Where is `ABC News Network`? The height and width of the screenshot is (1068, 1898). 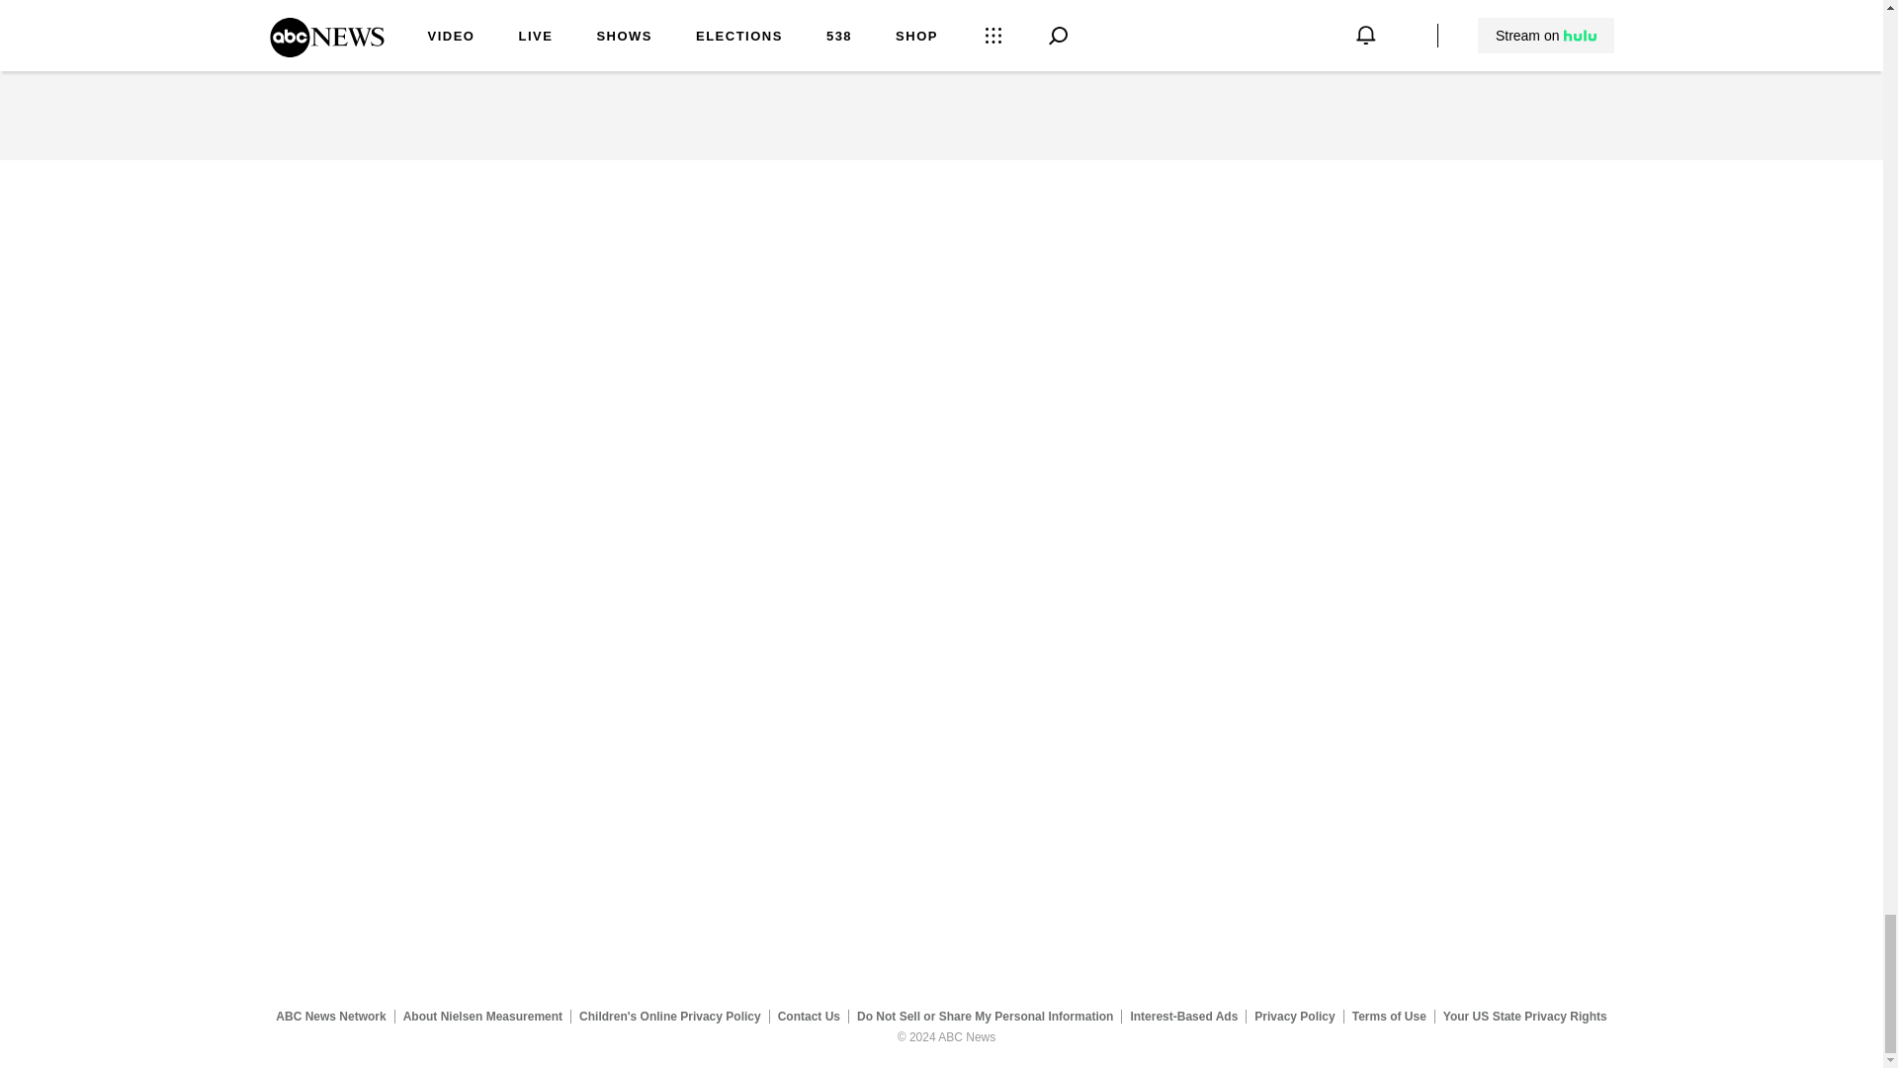 ABC News Network is located at coordinates (330, 1016).